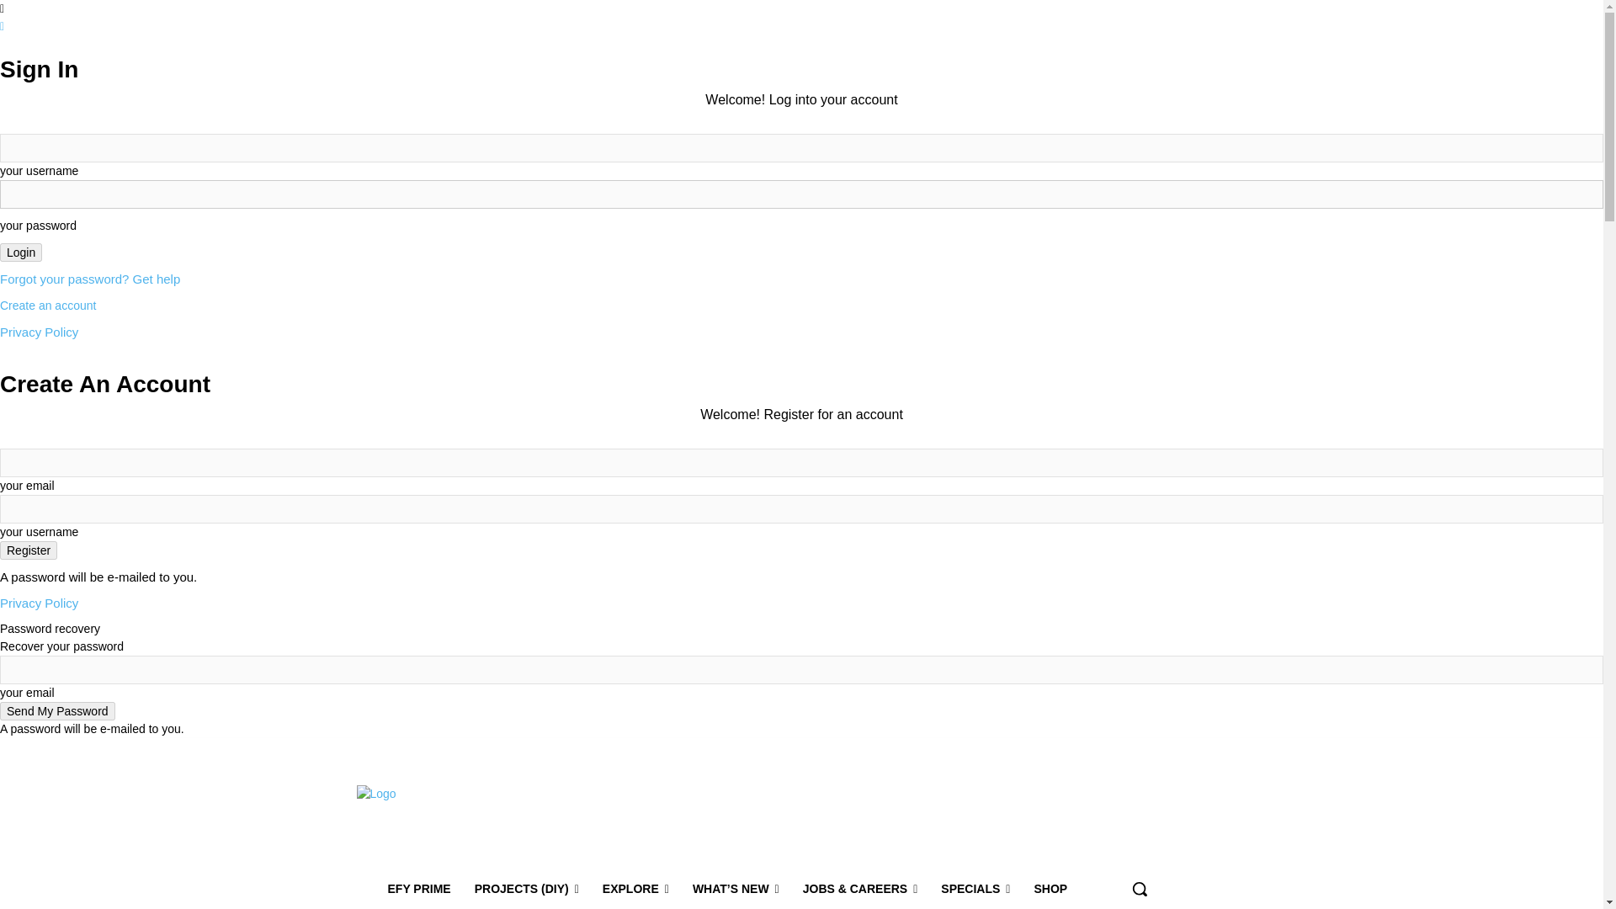  Describe the element at coordinates (29, 550) in the screenshot. I see `Register` at that location.